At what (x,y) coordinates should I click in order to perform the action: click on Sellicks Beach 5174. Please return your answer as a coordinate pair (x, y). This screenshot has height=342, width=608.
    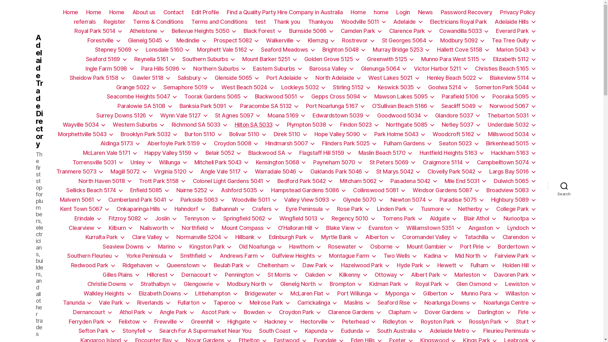
    Looking at the image, I should click on (94, 190).